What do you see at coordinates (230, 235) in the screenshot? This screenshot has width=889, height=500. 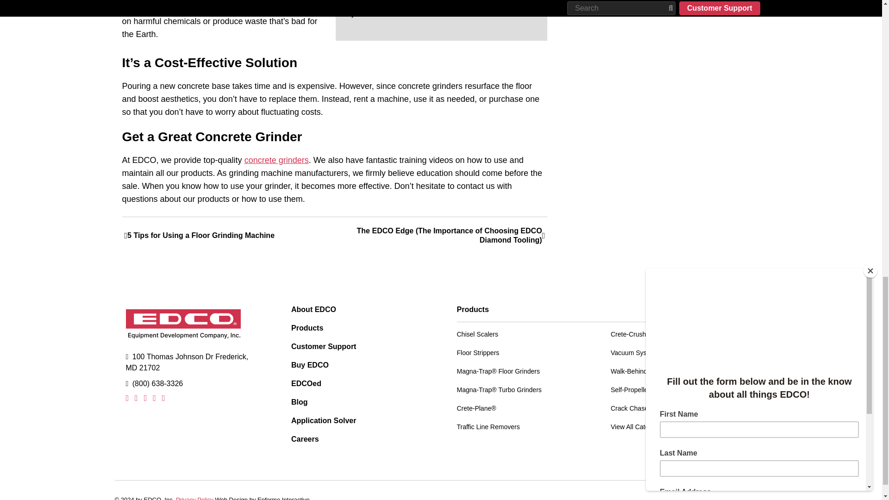 I see `5 Tips for Using a Floor Grinding Machine` at bounding box center [230, 235].